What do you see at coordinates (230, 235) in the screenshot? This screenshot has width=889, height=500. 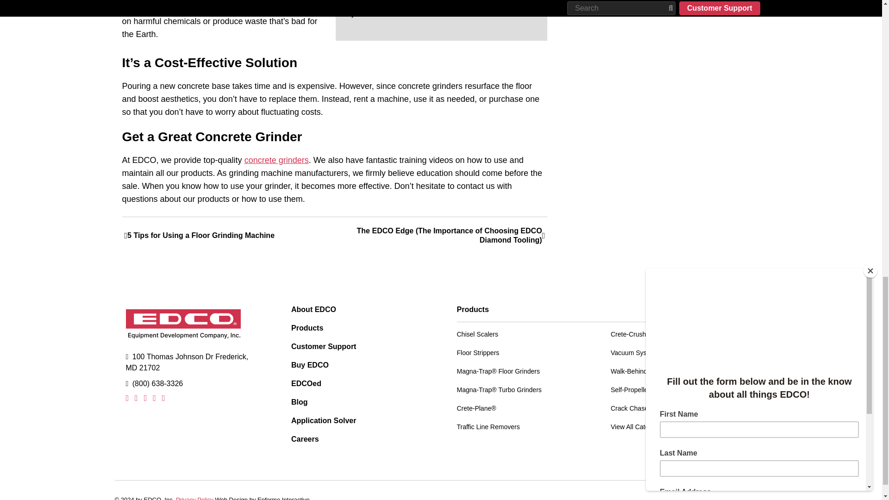 I see `5 Tips for Using a Floor Grinding Machine` at bounding box center [230, 235].